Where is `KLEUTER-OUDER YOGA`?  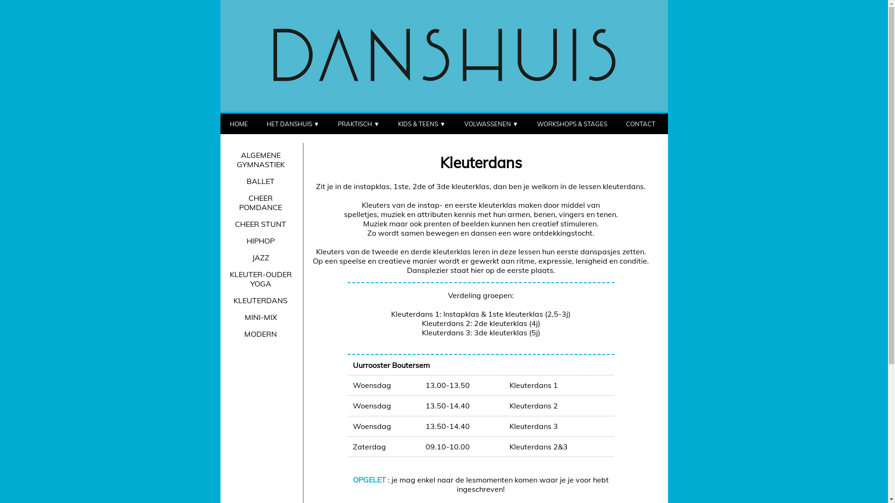 KLEUTER-OUDER YOGA is located at coordinates (261, 279).